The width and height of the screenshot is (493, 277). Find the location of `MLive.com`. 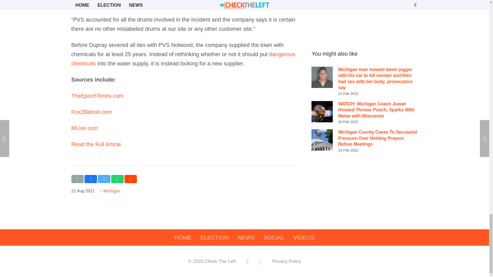

MLive.com is located at coordinates (85, 128).